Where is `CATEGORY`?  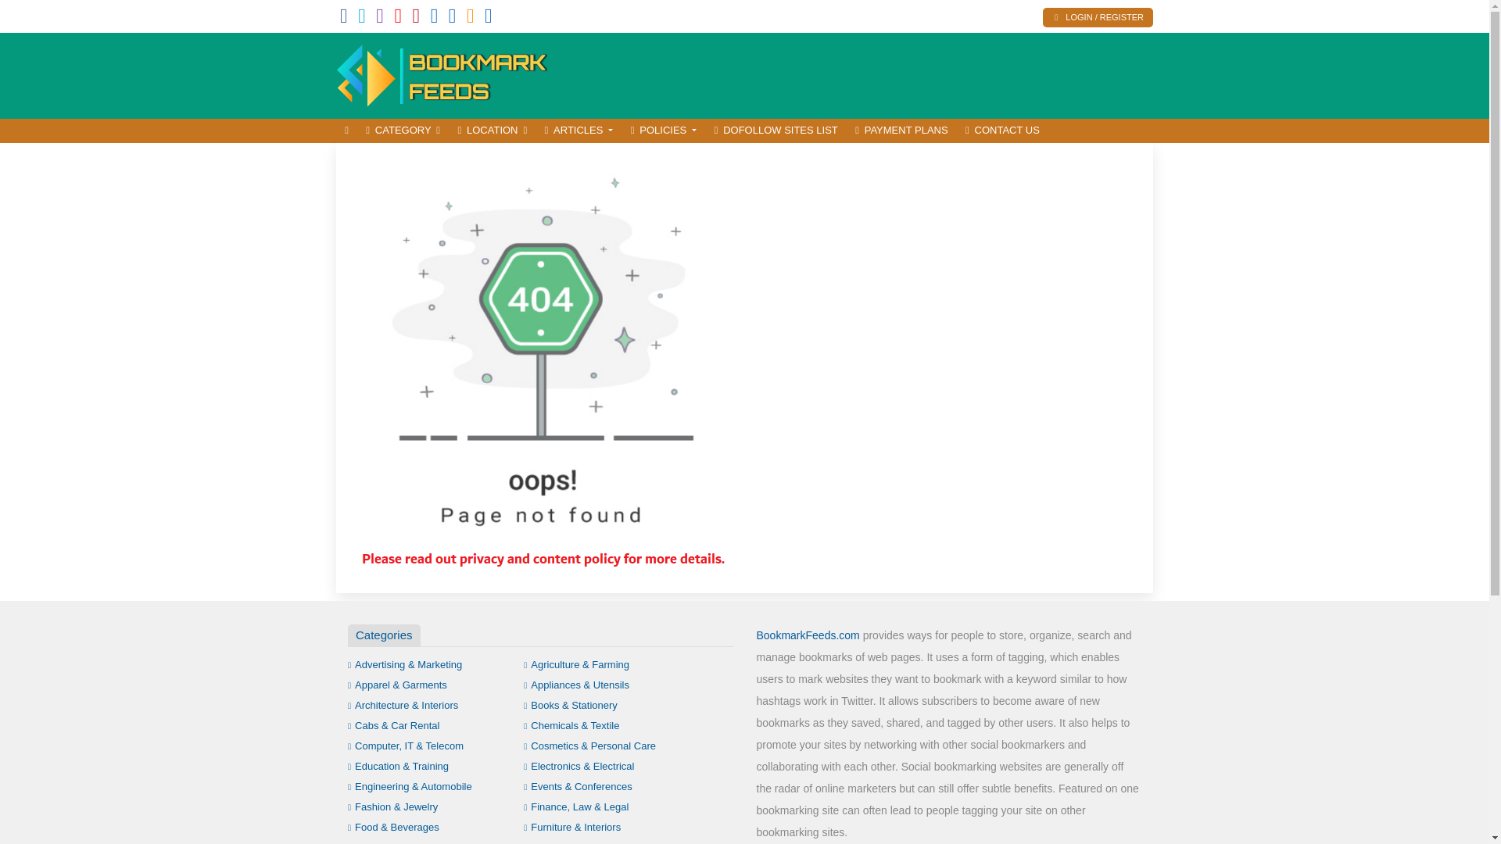 CATEGORY is located at coordinates (403, 131).